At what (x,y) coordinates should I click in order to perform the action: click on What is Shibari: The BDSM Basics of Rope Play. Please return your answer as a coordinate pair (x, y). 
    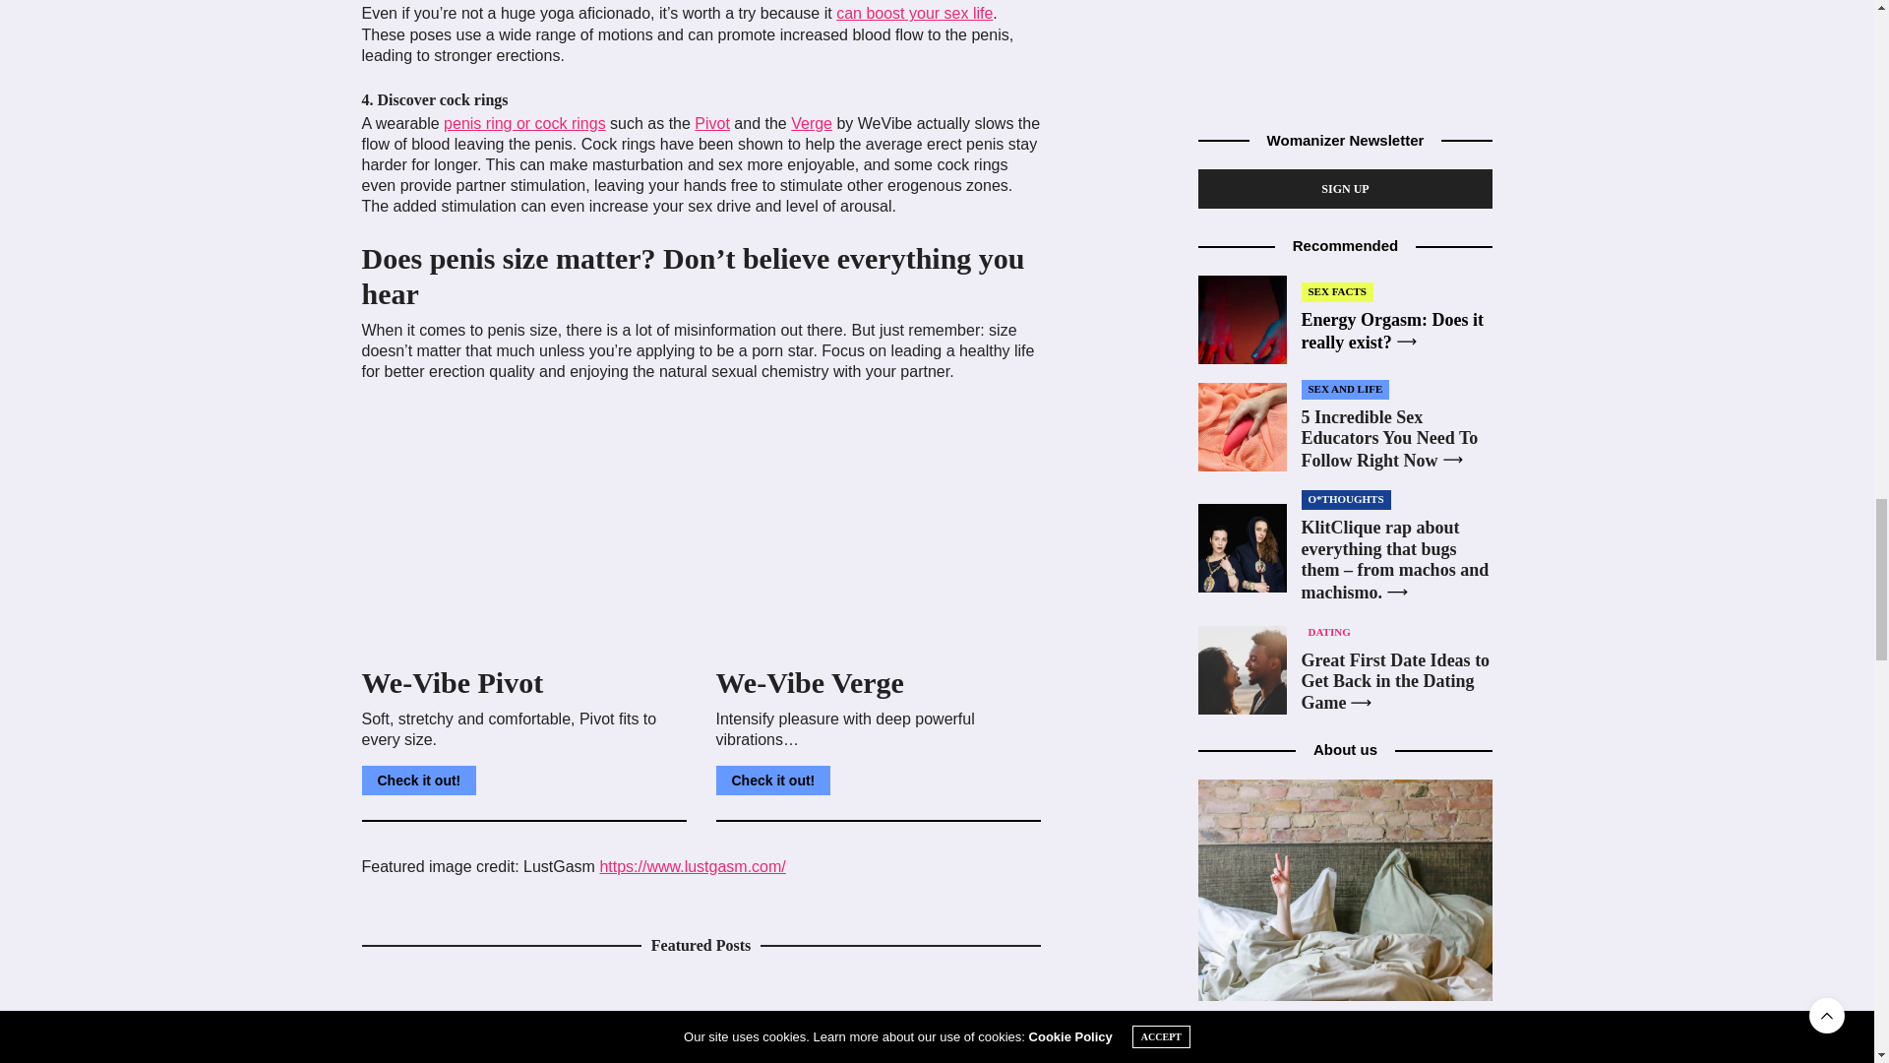
    Looking at the image, I should click on (524, 1020).